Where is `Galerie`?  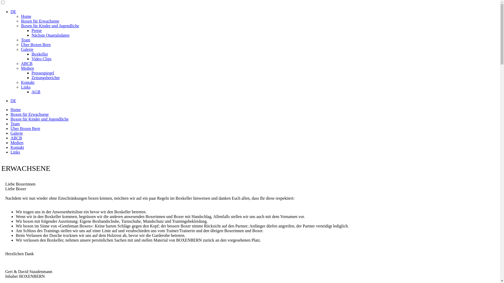
Galerie is located at coordinates (27, 49).